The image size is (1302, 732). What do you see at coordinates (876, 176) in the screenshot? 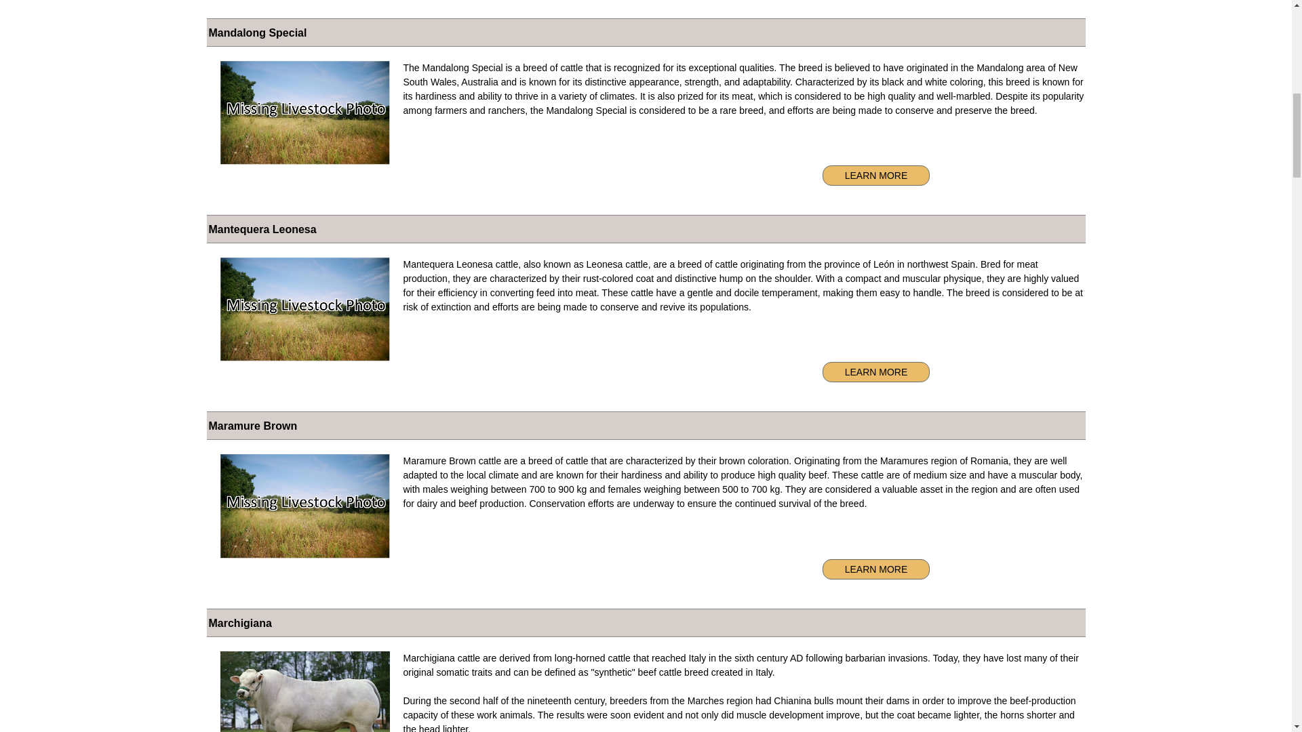
I see `LEARN MORE` at bounding box center [876, 176].